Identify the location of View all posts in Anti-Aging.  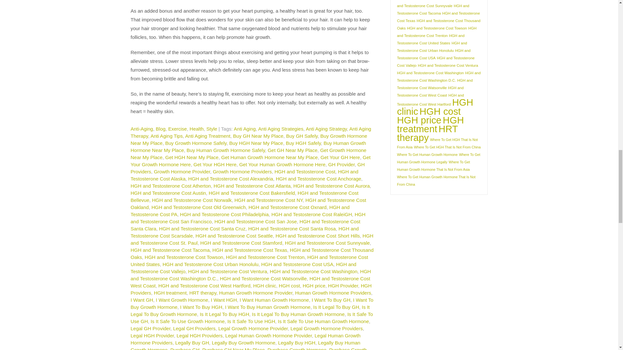
(141, 129).